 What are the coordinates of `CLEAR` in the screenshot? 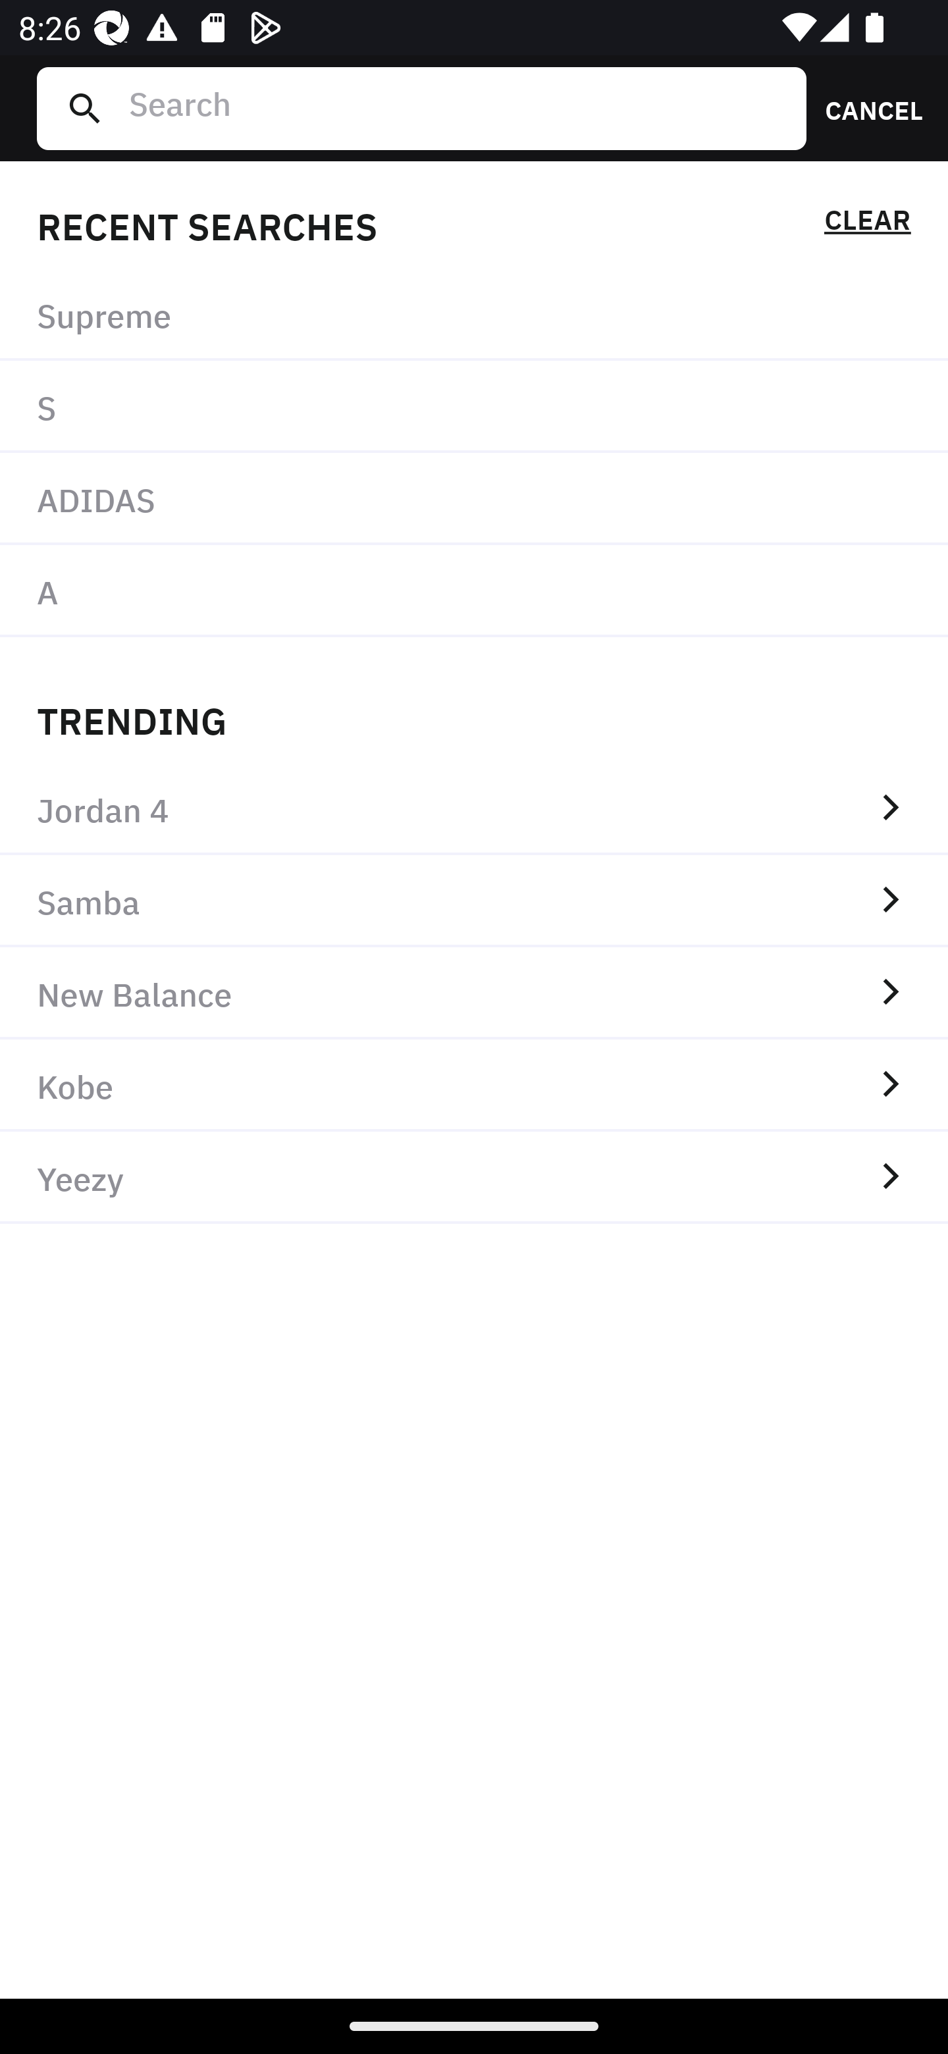 It's located at (867, 224).